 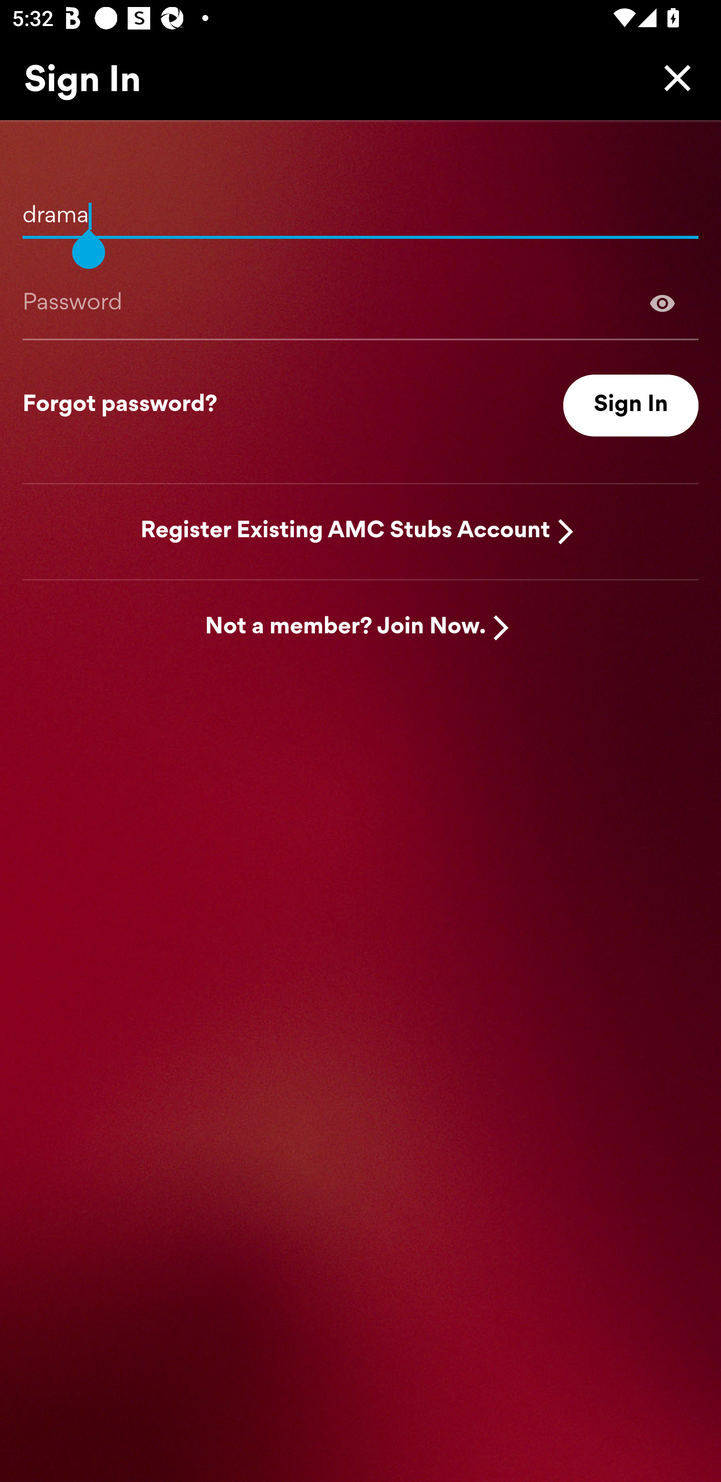 What do you see at coordinates (345, 628) in the screenshot?
I see `Not a member? Join Now.` at bounding box center [345, 628].